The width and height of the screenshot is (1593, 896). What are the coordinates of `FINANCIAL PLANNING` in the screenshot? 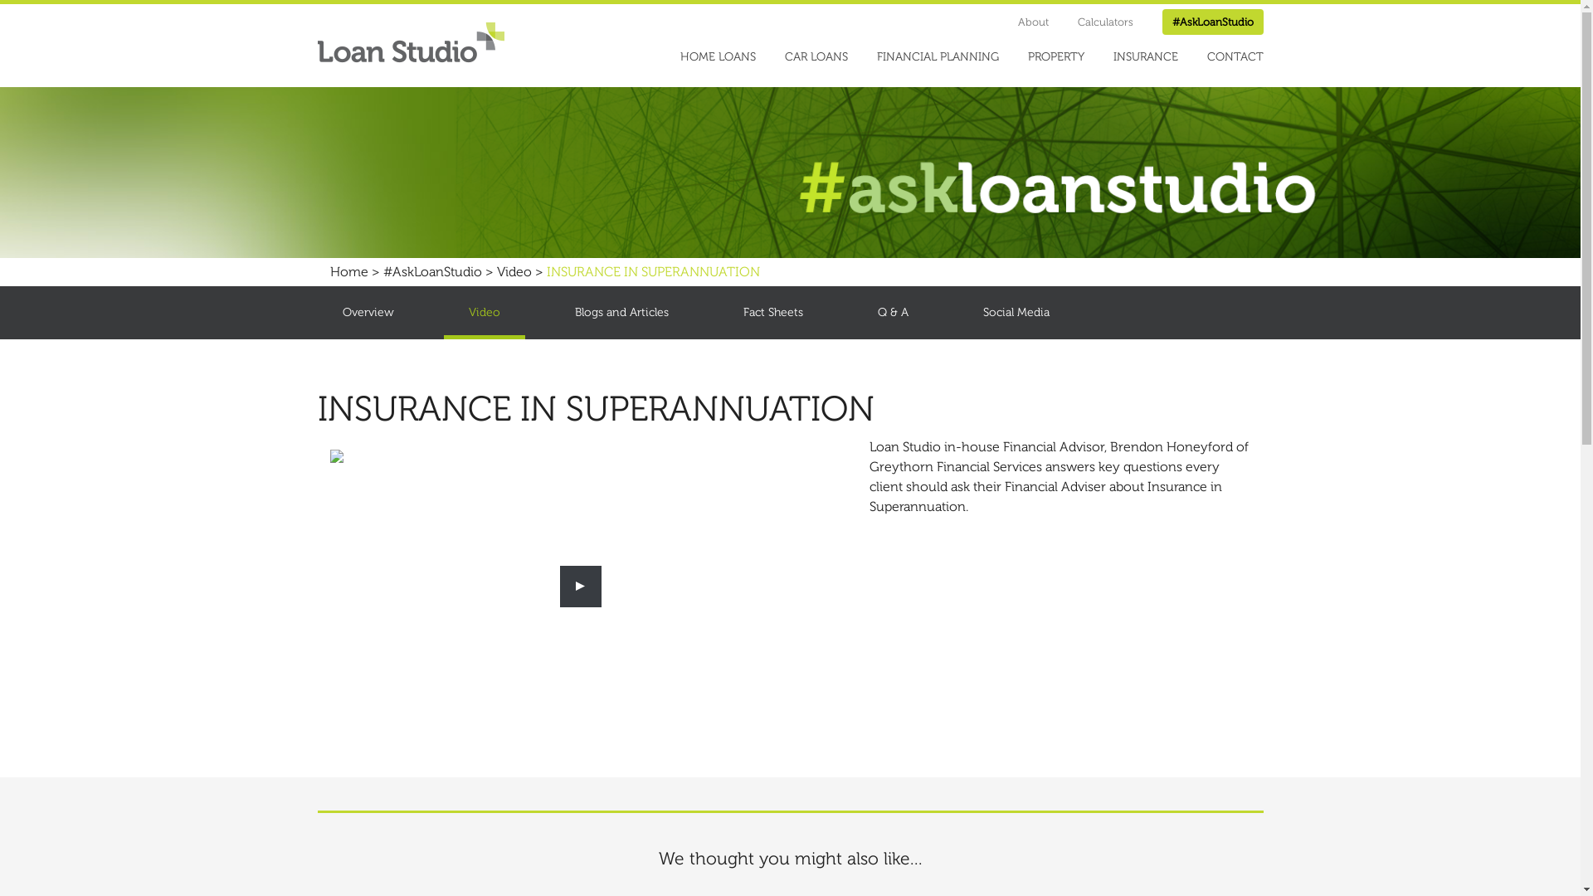 It's located at (938, 57).